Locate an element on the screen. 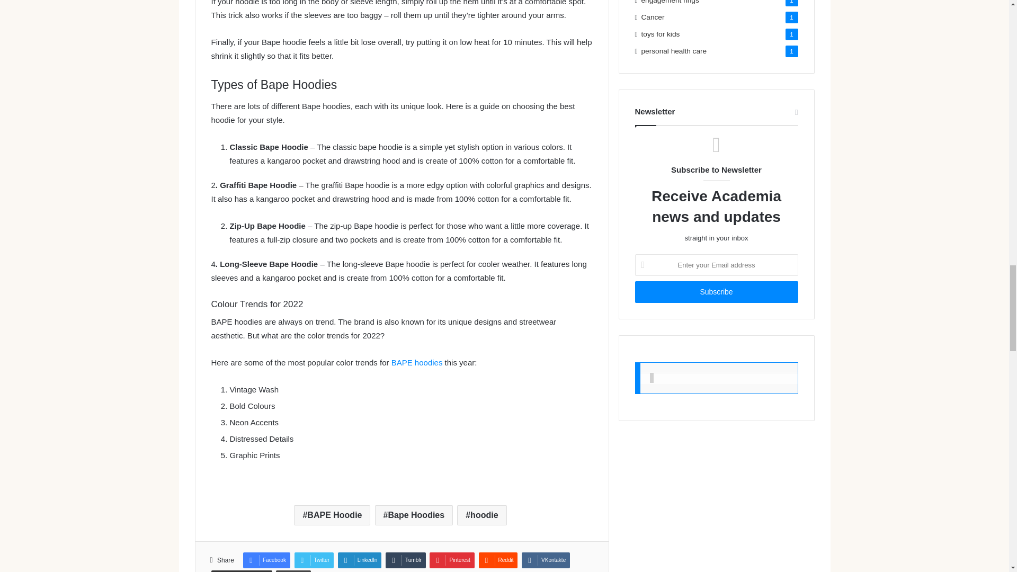 Image resolution: width=1017 pixels, height=572 pixels. Tumblr is located at coordinates (406, 560).